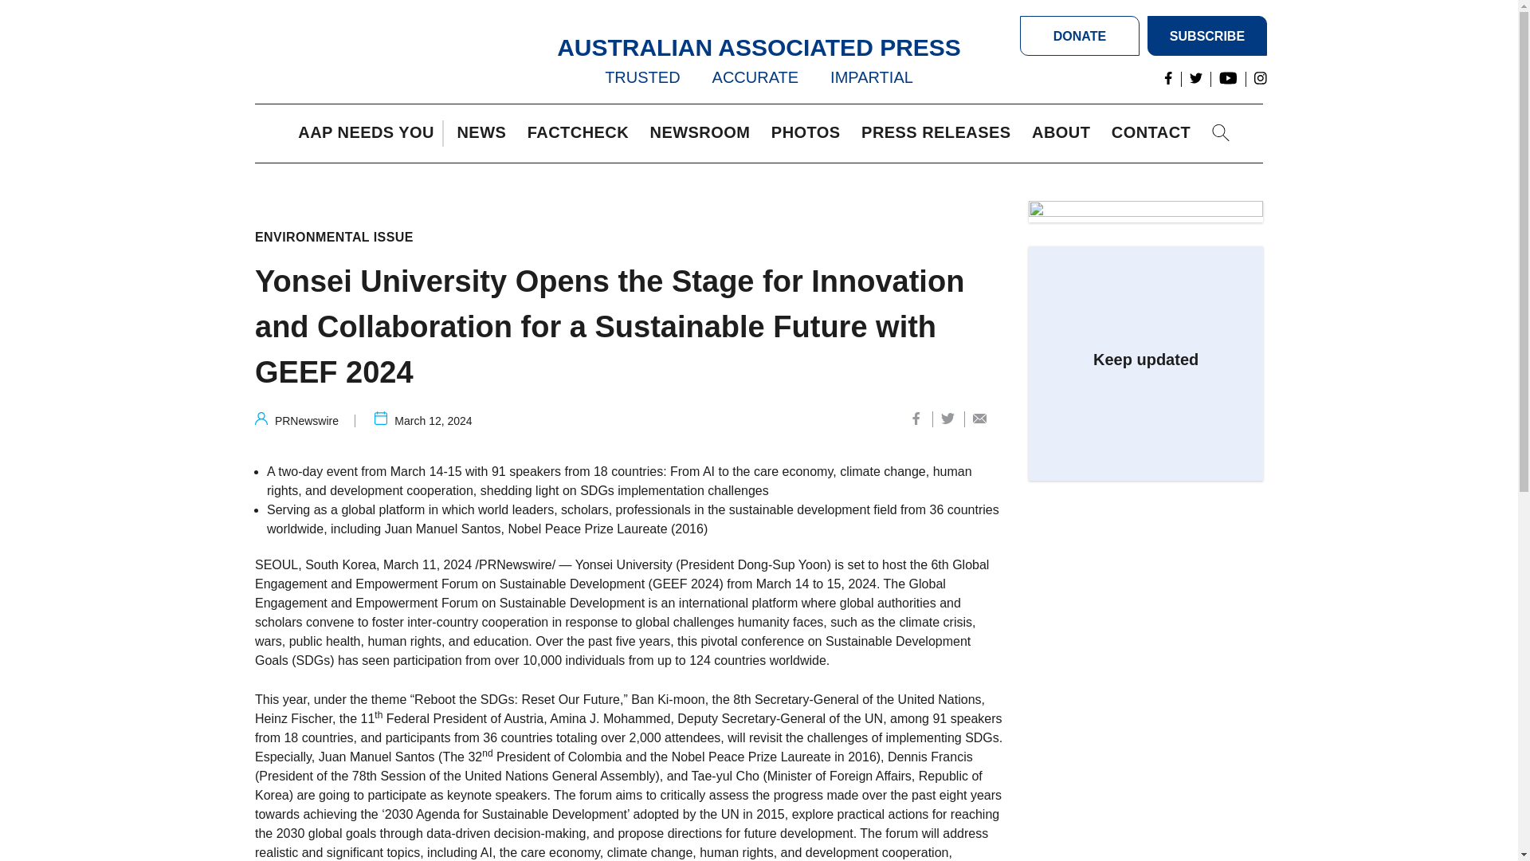 This screenshot has height=861, width=1530. Describe the element at coordinates (1155, 133) in the screenshot. I see `CONTACT` at that location.